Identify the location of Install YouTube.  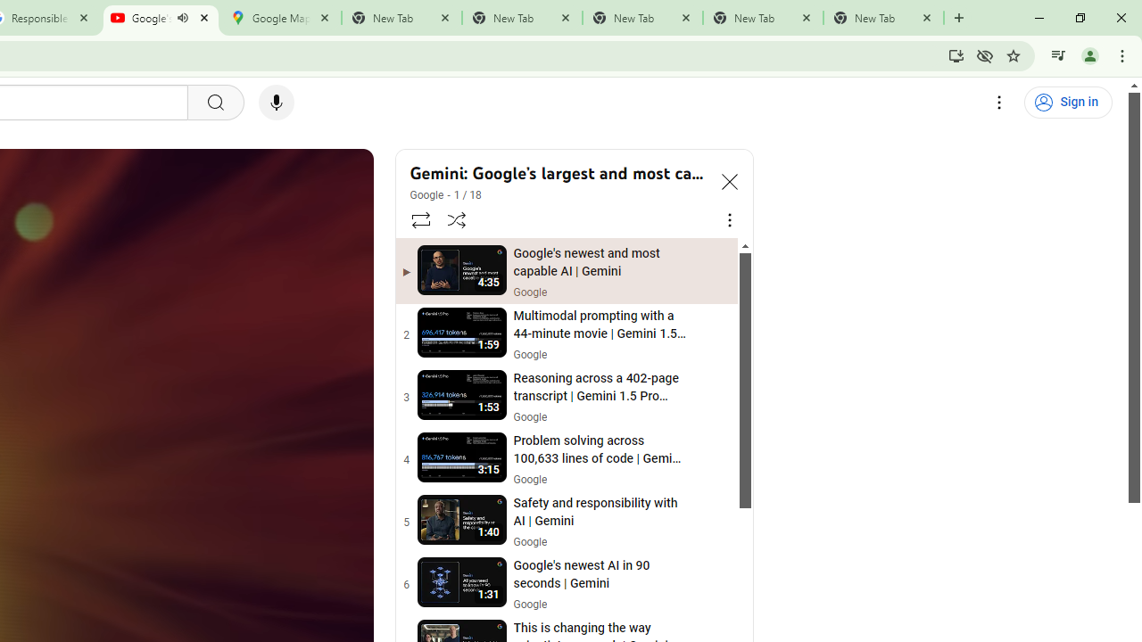
(956, 55).